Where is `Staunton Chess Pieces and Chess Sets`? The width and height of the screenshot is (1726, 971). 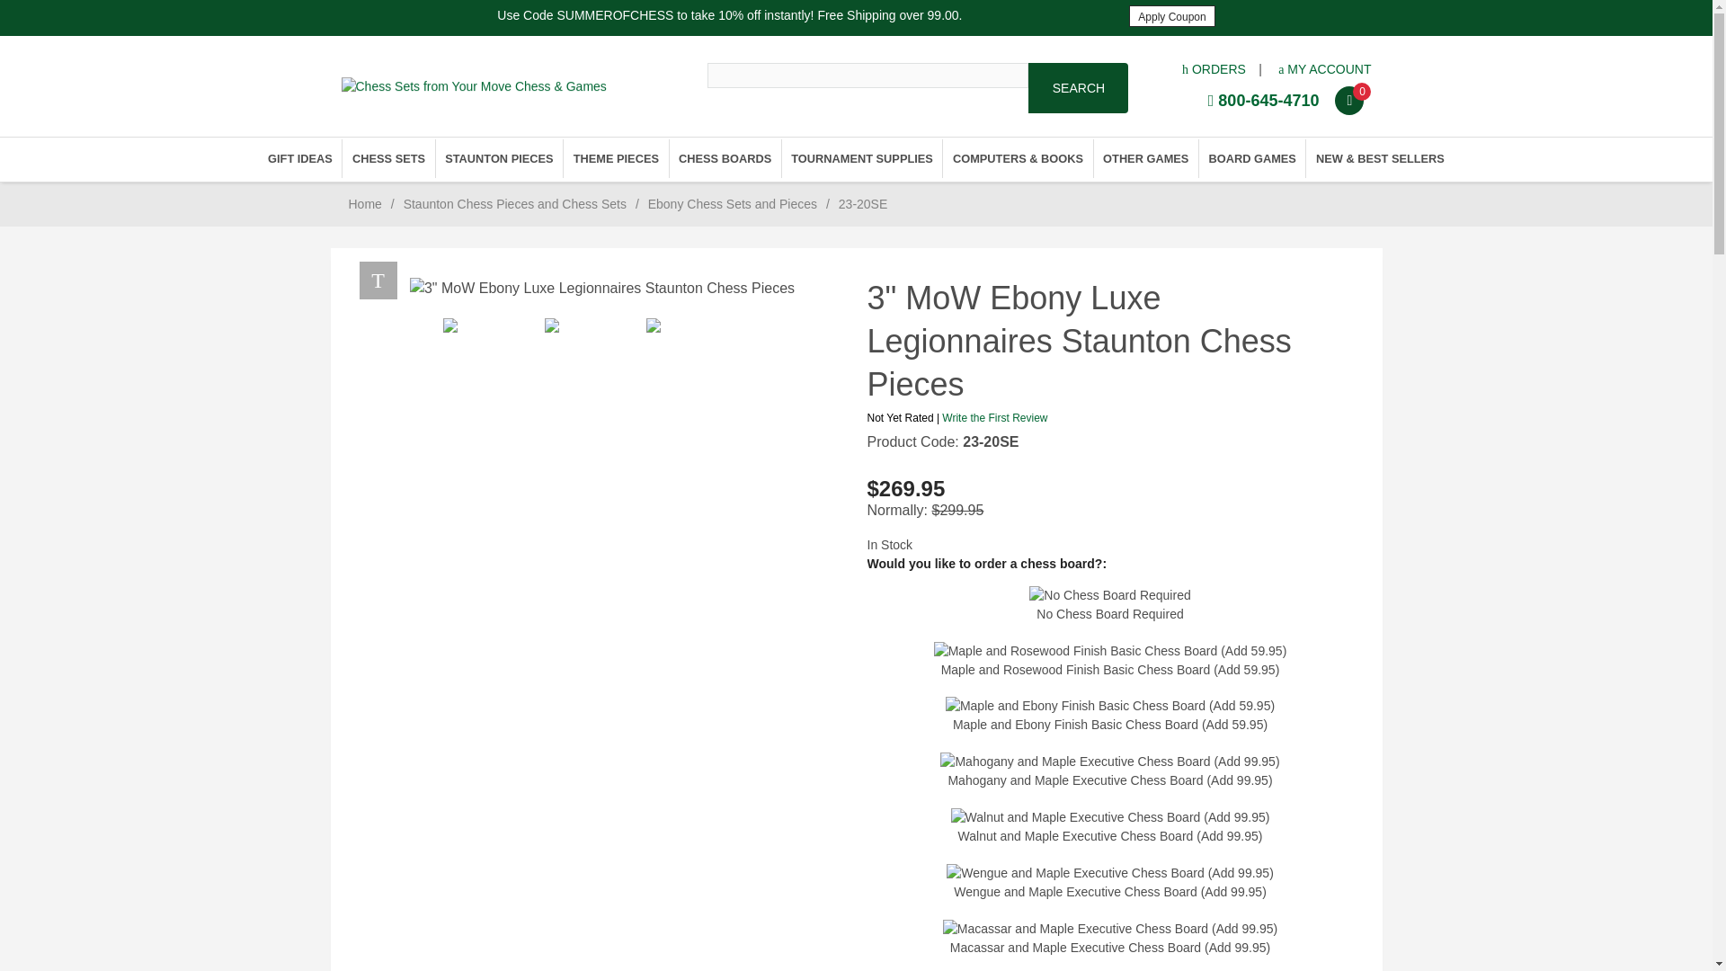 Staunton Chess Pieces and Chess Sets is located at coordinates (514, 204).